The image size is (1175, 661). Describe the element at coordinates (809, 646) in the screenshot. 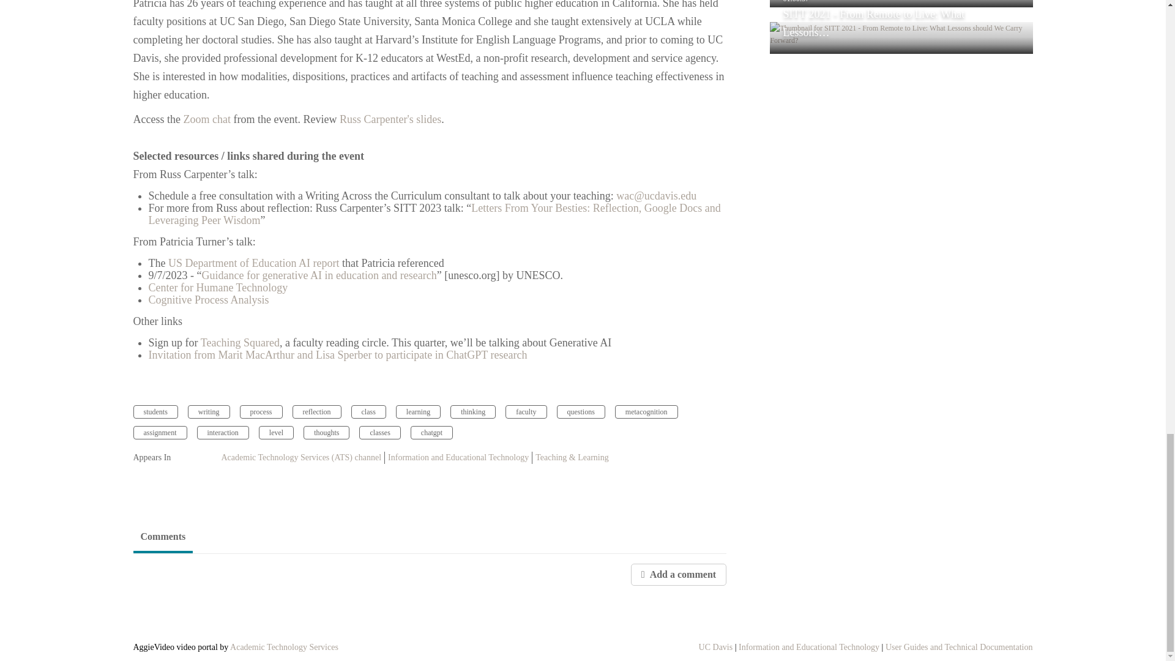

I see `Visit the Information and Educational Technology homepage` at that location.